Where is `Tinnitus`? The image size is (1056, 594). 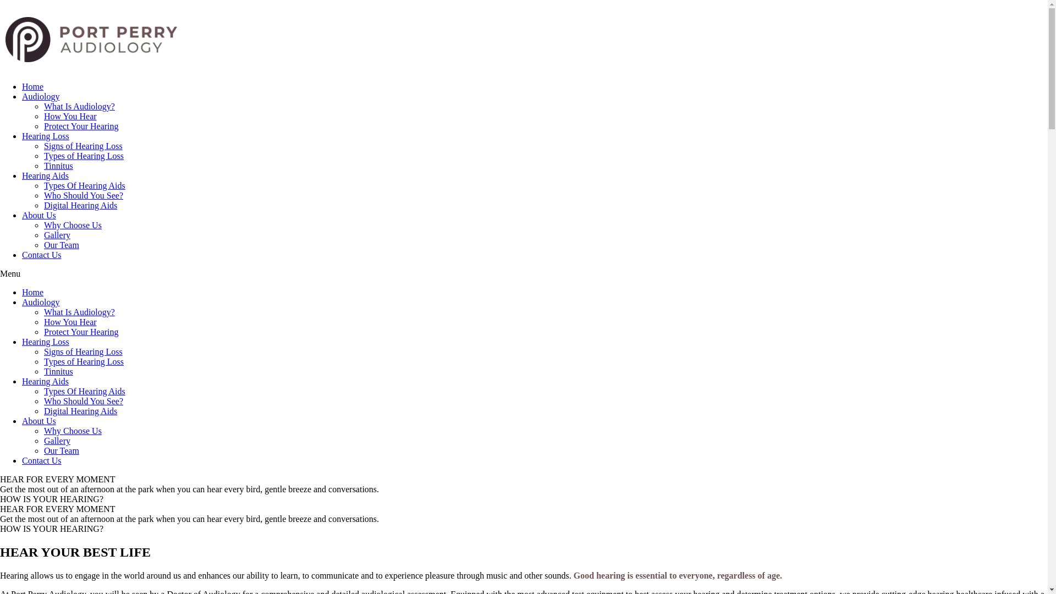 Tinnitus is located at coordinates (58, 372).